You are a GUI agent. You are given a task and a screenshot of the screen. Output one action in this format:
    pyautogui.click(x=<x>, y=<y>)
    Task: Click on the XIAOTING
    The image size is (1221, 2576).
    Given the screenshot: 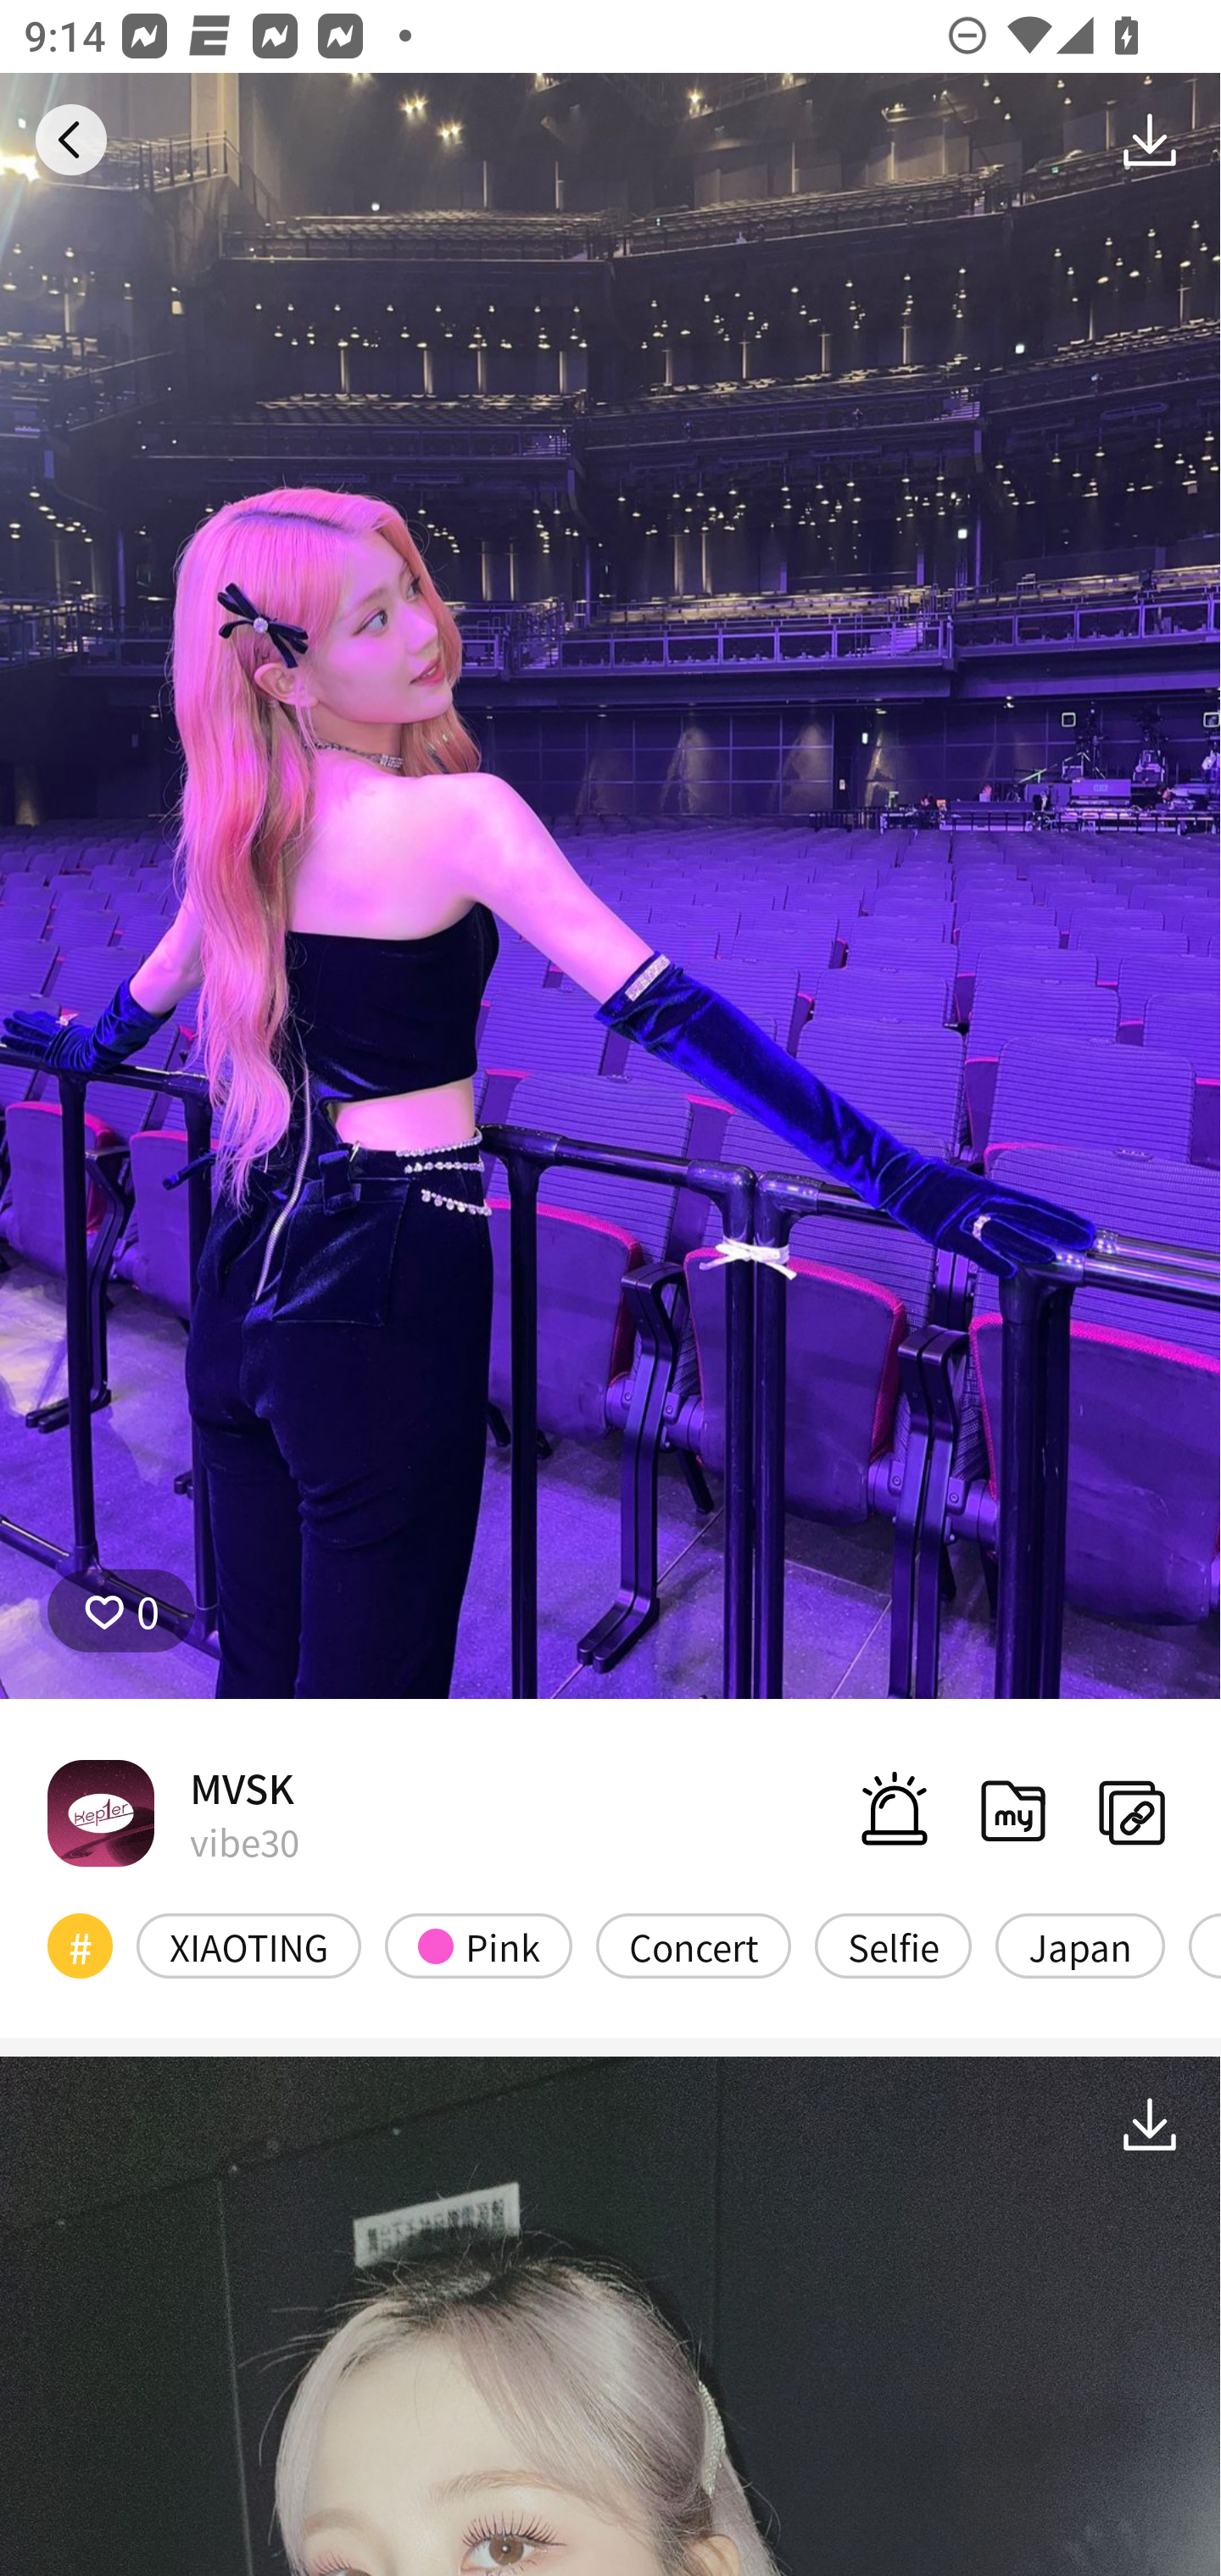 What is the action you would take?
    pyautogui.click(x=249, y=1946)
    